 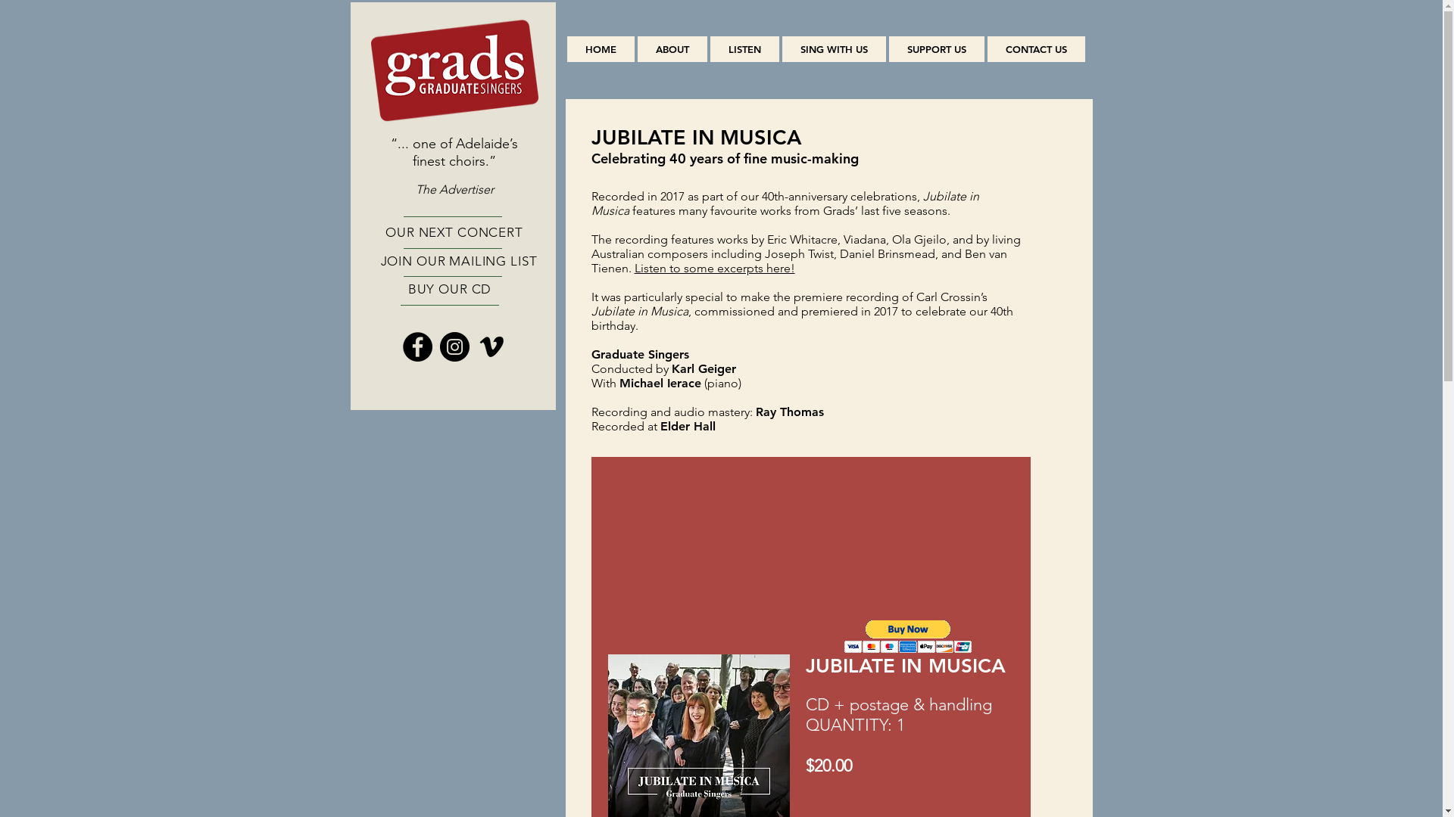 I want to click on SING WITH US, so click(x=833, y=49).